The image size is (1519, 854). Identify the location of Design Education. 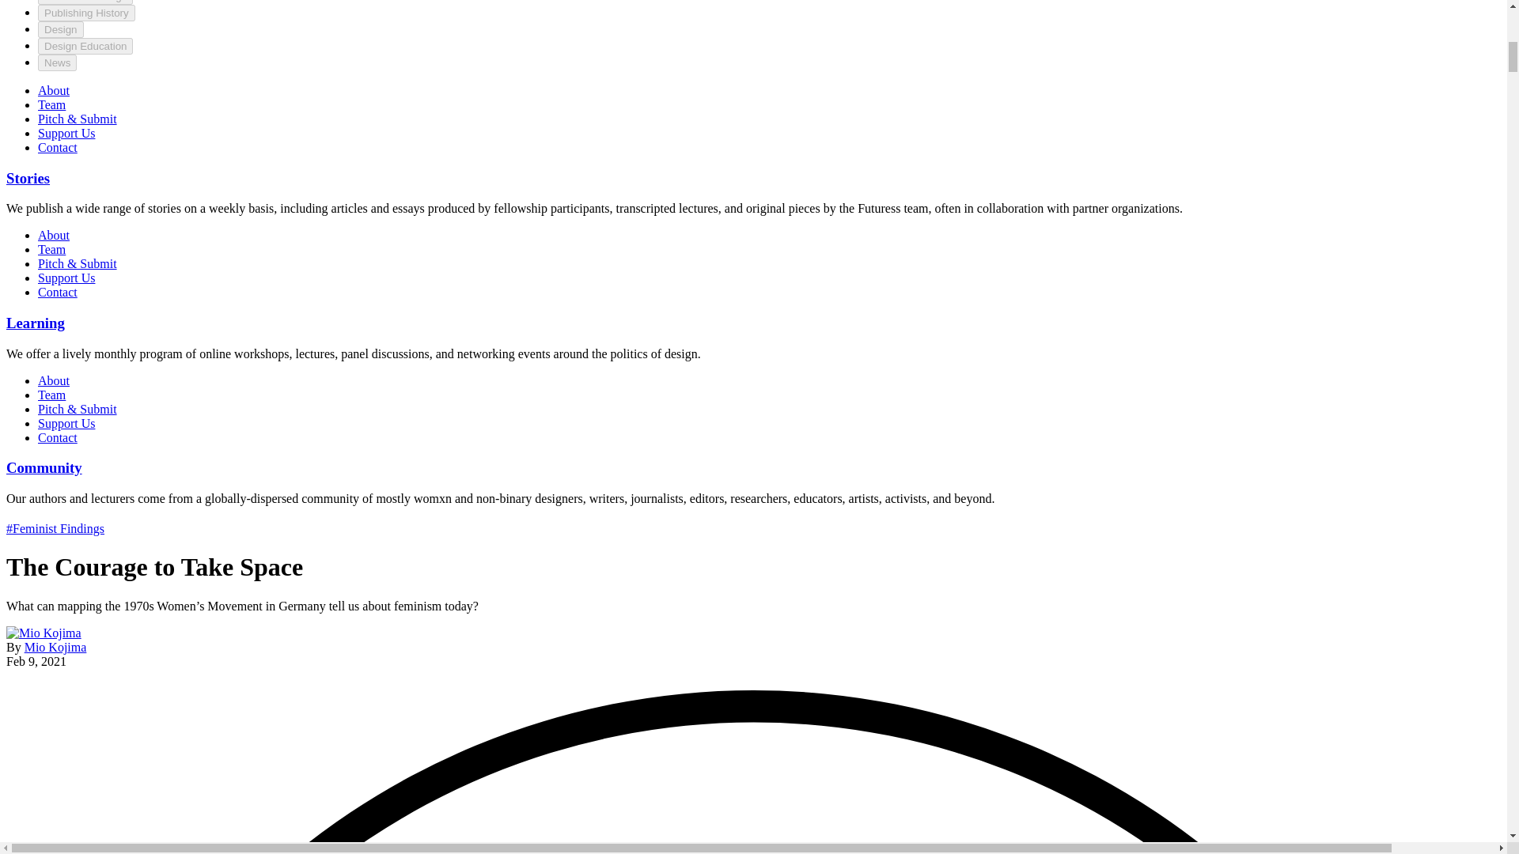
(85, 46).